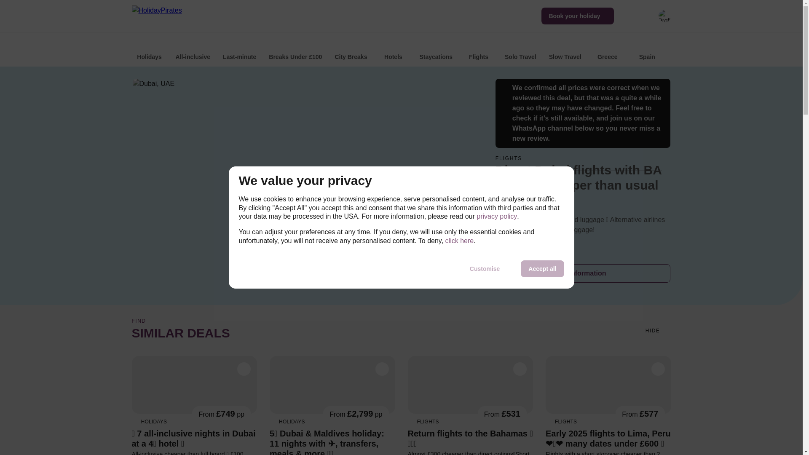 This screenshot has width=809, height=455. Describe the element at coordinates (577, 16) in the screenshot. I see `Book your holiday` at that location.